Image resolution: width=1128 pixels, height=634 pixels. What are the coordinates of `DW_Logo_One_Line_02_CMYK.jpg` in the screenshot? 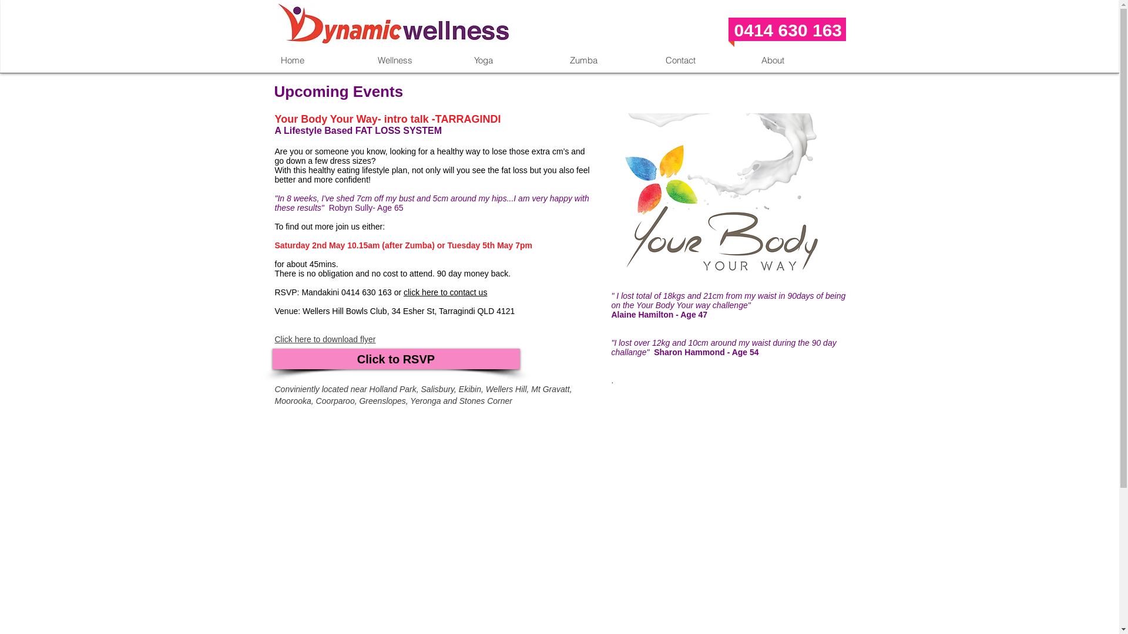 It's located at (392, 23).